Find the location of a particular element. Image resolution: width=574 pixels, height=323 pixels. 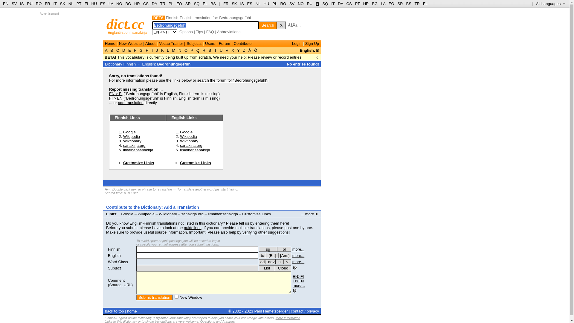

SQ is located at coordinates (197, 4).